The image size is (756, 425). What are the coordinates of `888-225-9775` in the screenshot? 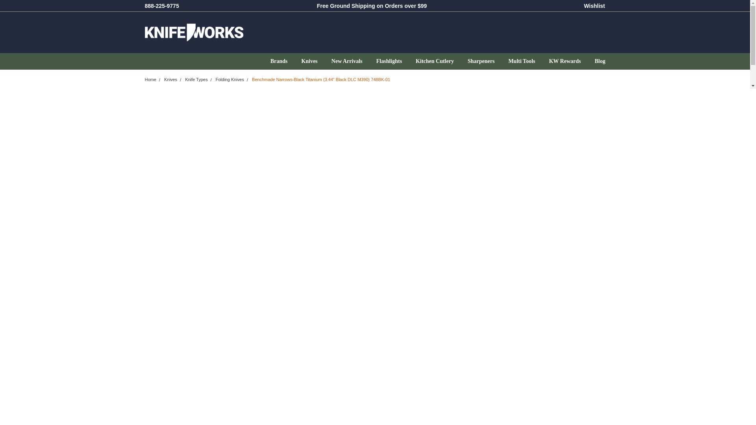 It's located at (162, 6).